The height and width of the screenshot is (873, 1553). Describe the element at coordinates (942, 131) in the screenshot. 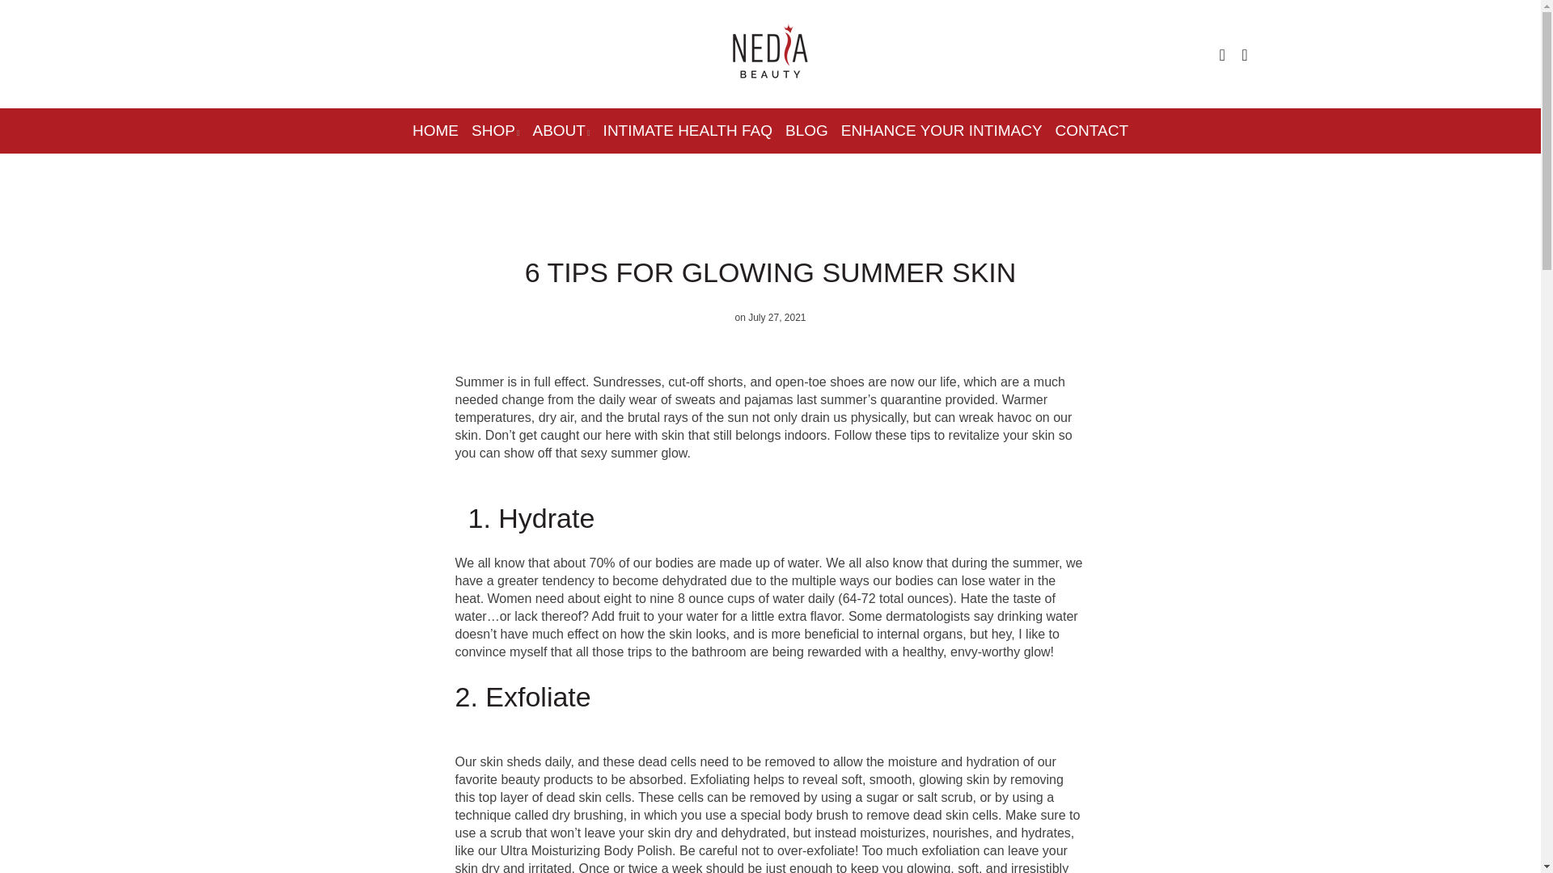

I see `ENHANCE YOUR INTIMACY` at that location.